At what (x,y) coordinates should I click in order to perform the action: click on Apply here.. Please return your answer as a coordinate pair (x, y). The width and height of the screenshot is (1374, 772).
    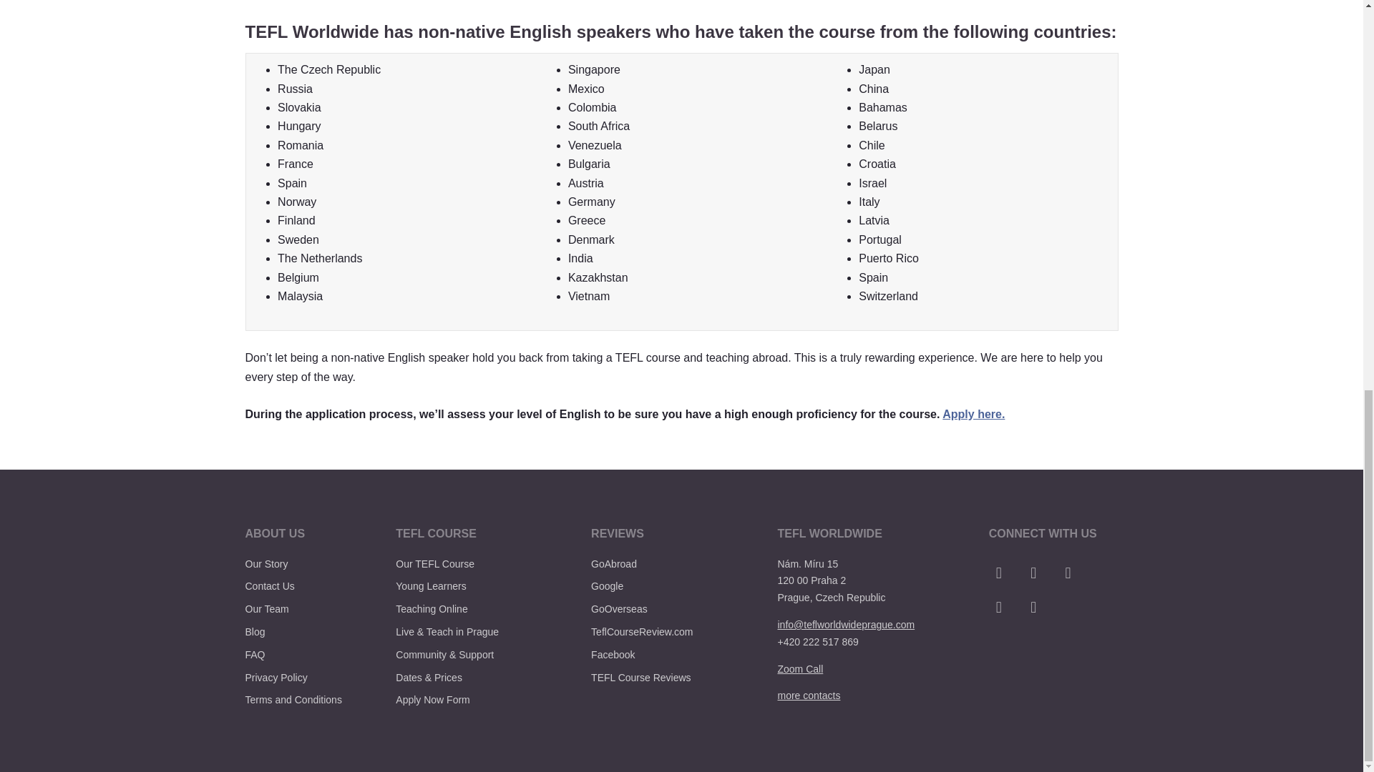
    Looking at the image, I should click on (973, 414).